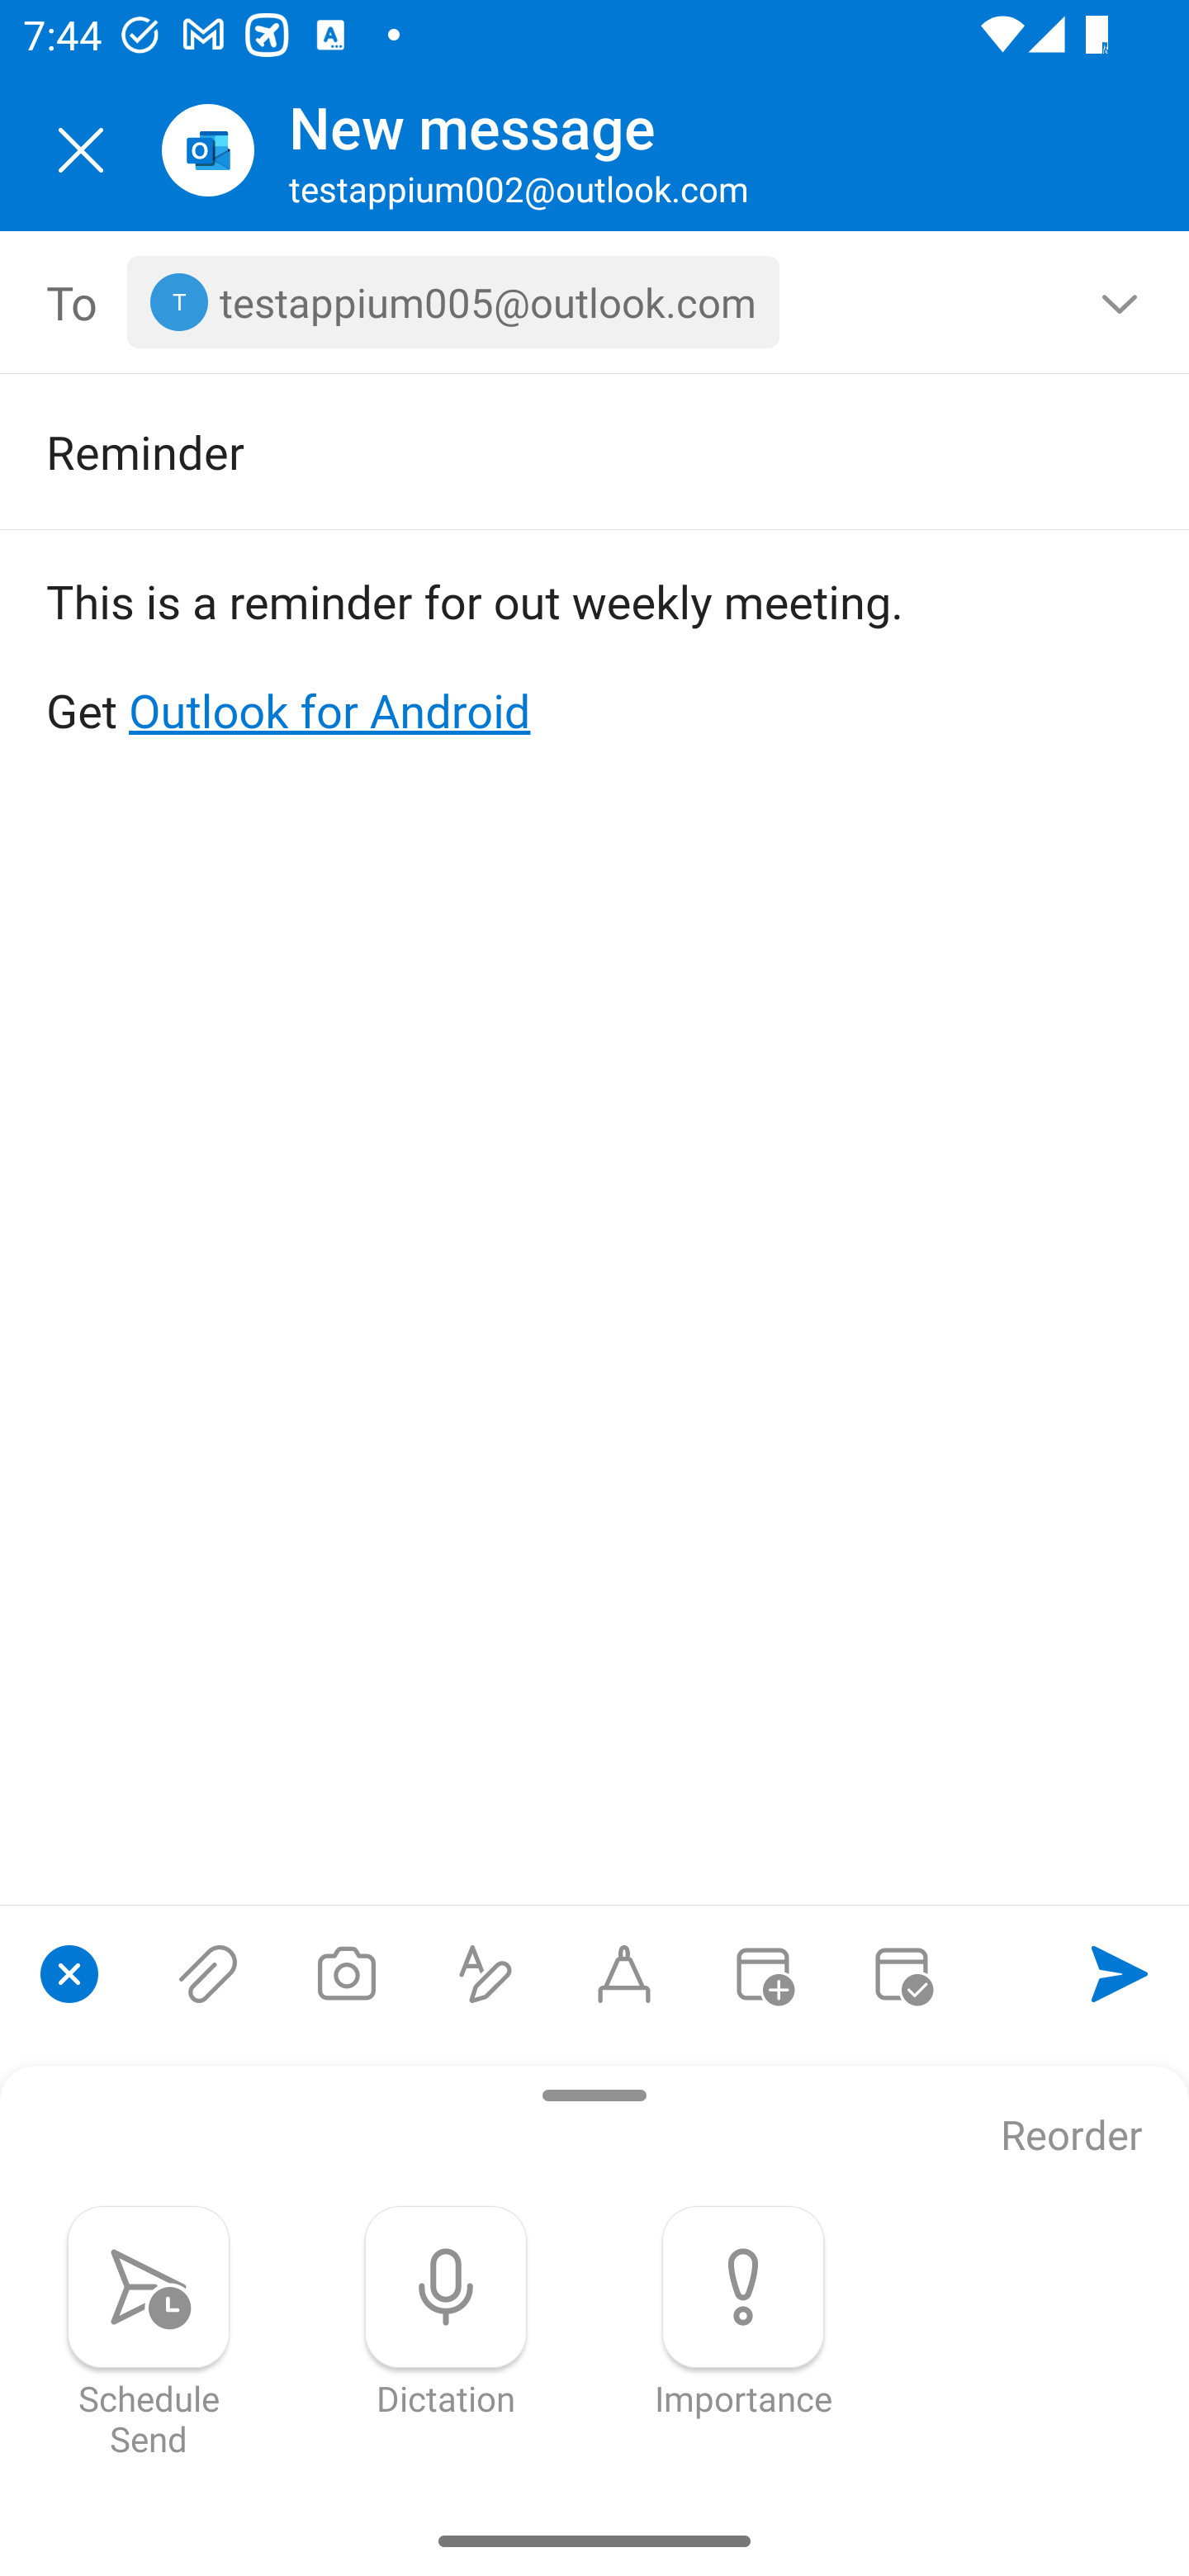 The image size is (1189, 2576). What do you see at coordinates (149, 2332) in the screenshot?
I see `Schedule Send` at bounding box center [149, 2332].